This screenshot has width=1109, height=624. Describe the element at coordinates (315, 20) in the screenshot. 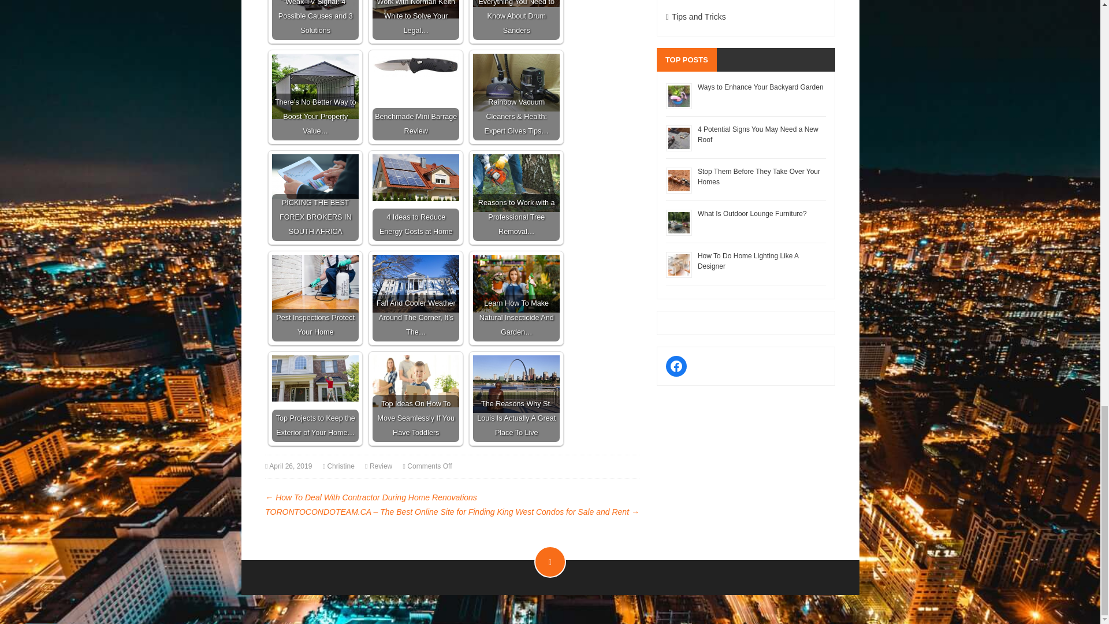

I see `Weak TV Signal: 4 Possible Causes and 3 Solutions` at that location.